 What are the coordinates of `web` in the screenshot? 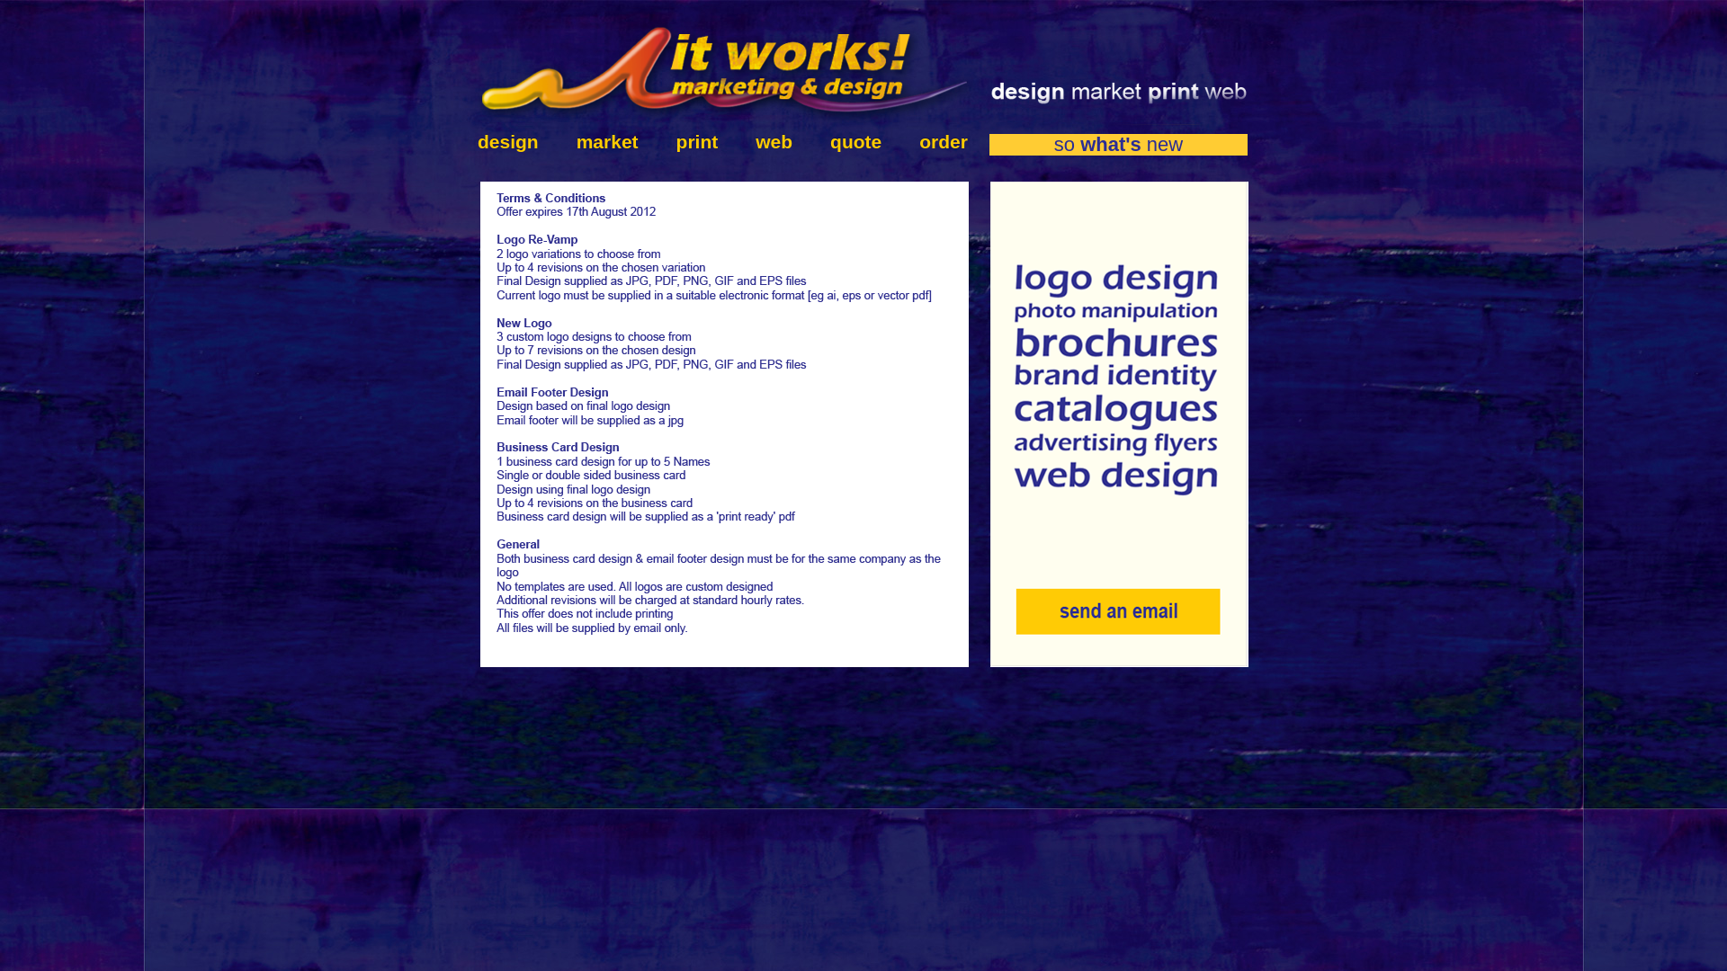 It's located at (774, 142).